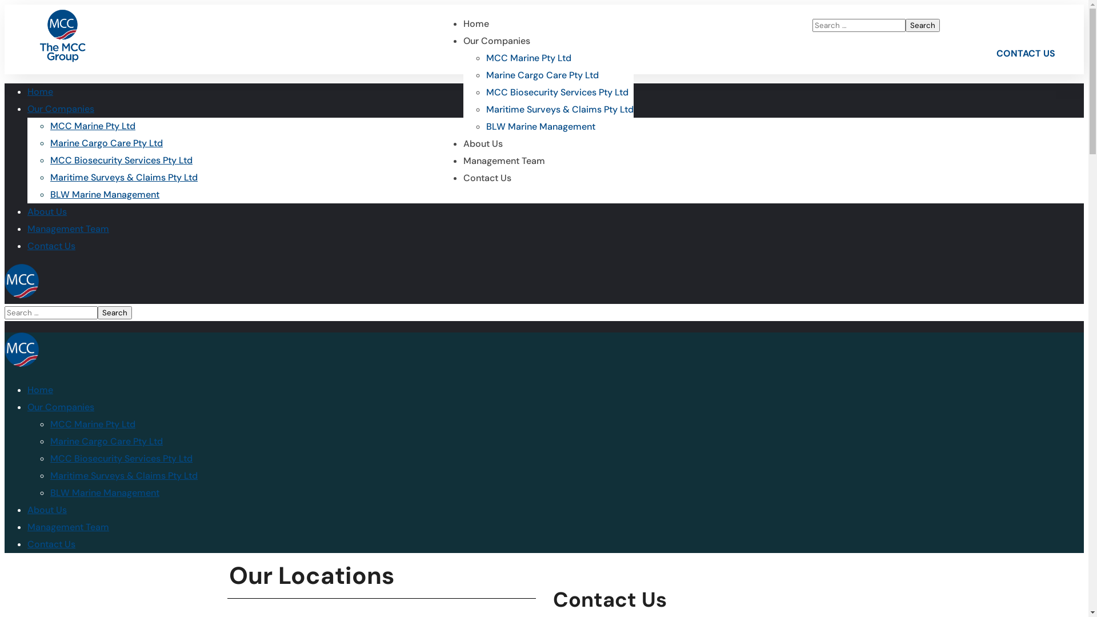 The width and height of the screenshot is (1097, 617). Describe the element at coordinates (541, 127) in the screenshot. I see `BLW Marine Management` at that location.